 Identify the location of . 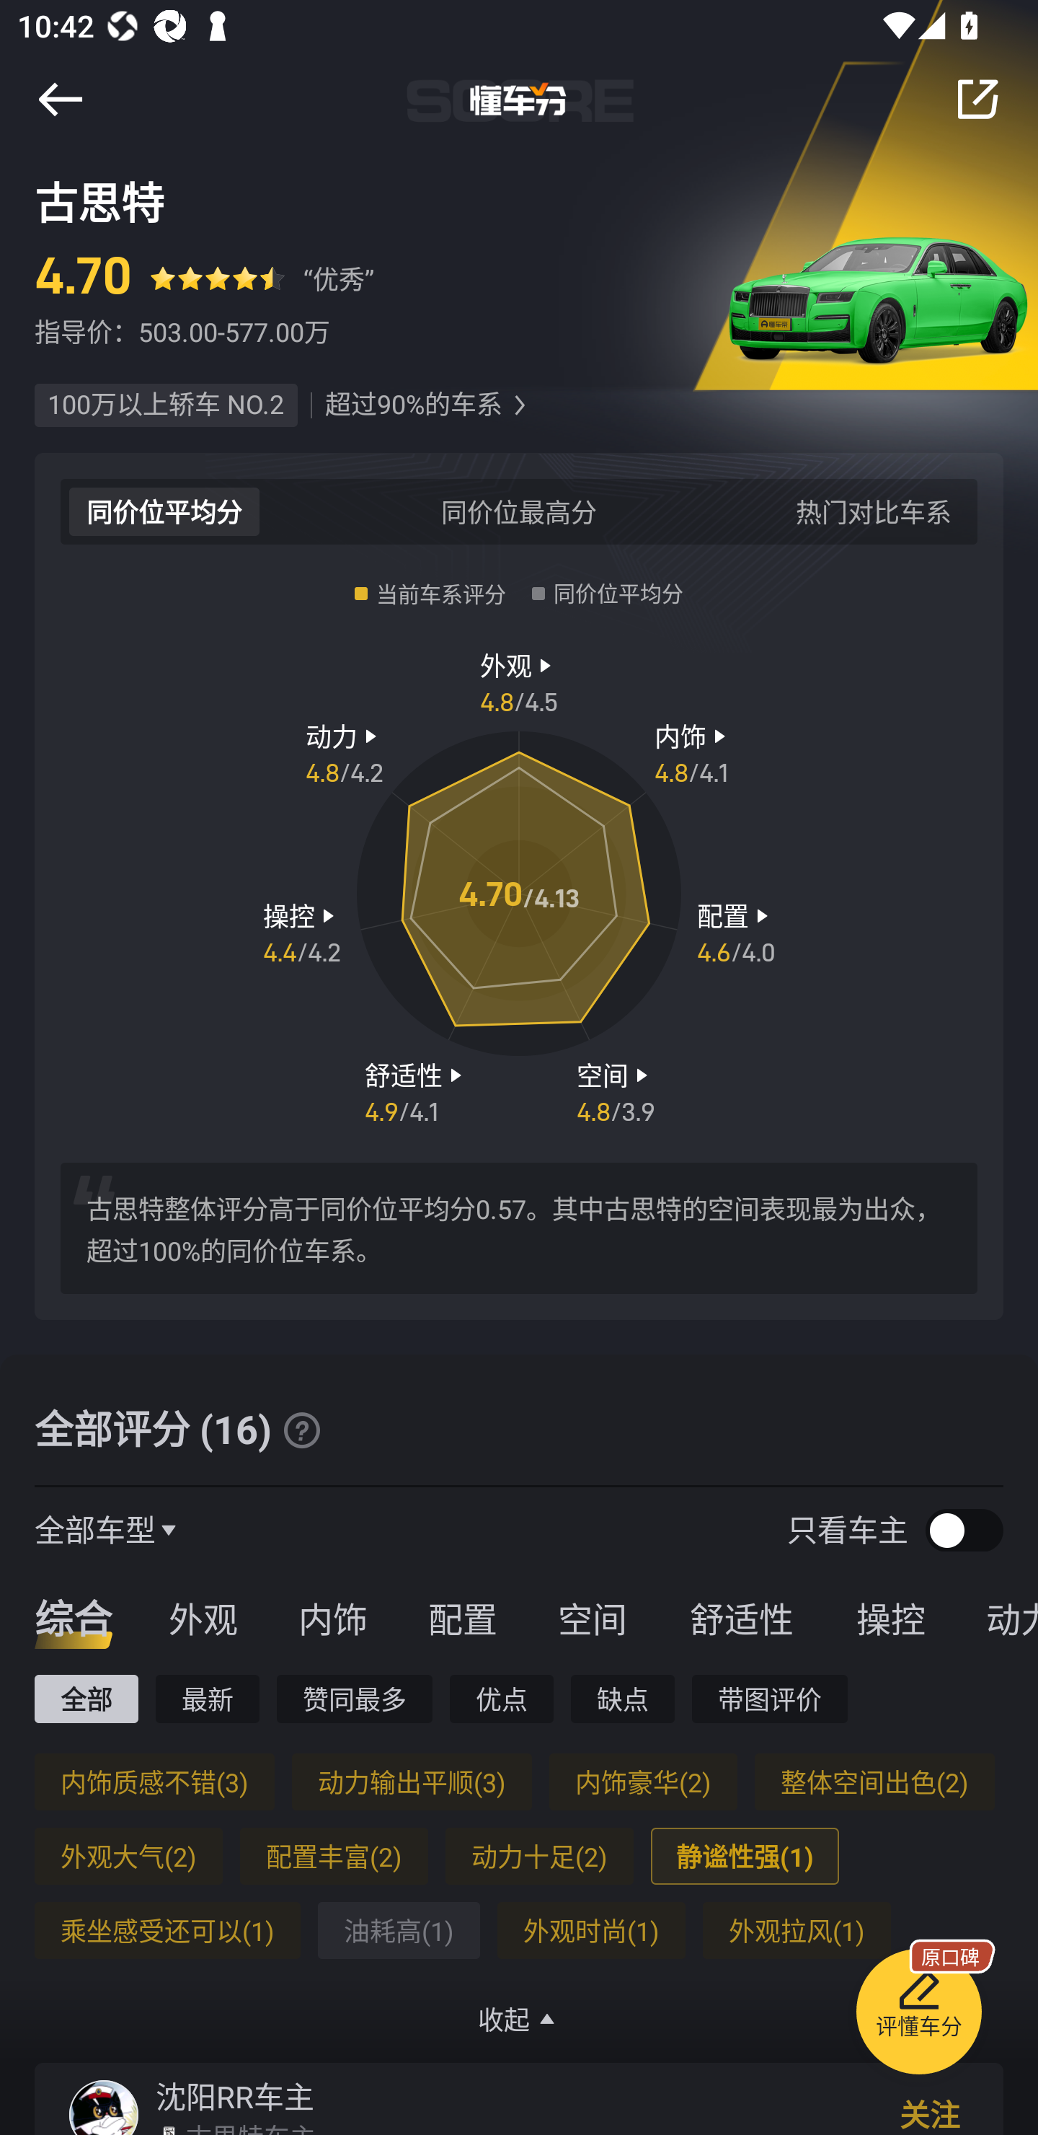
(301, 1430).